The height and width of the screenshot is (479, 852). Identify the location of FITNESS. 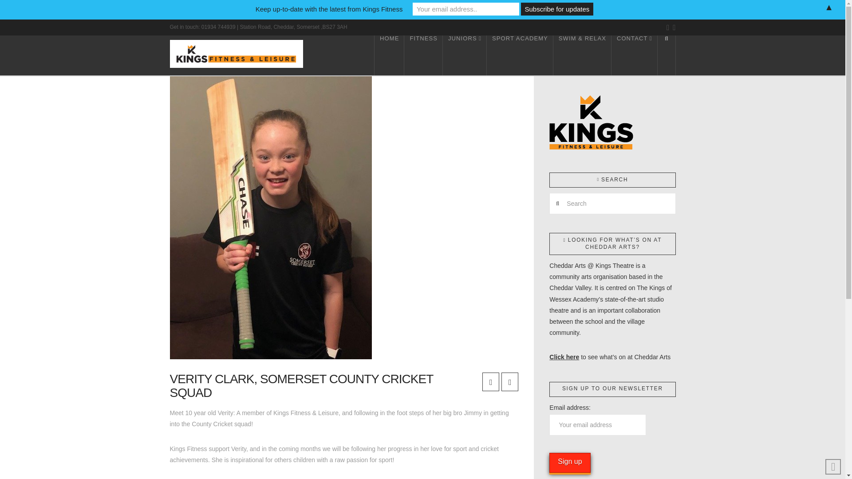
(423, 55).